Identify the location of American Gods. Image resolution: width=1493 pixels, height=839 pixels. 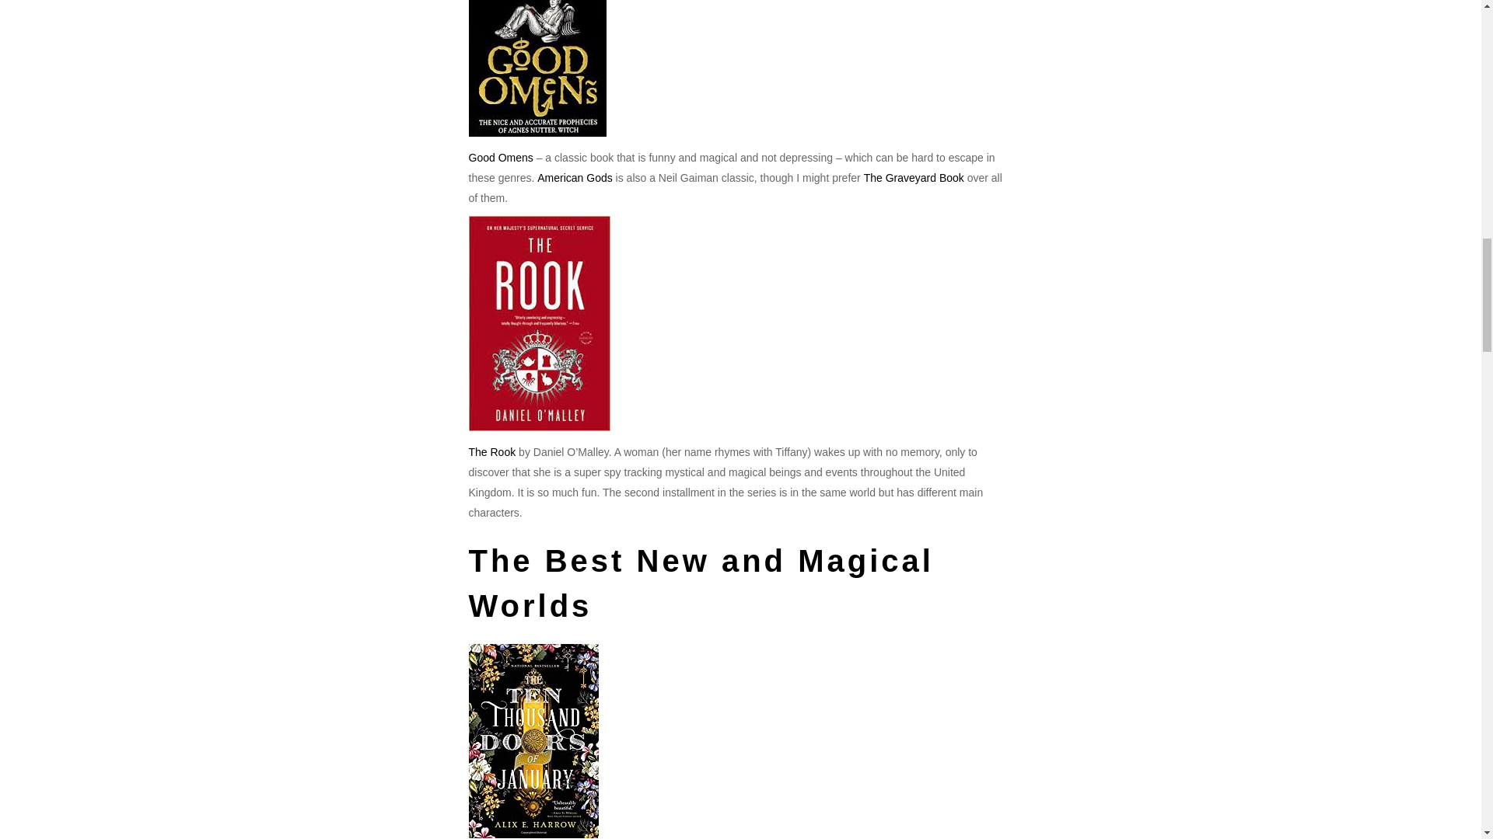
(575, 177).